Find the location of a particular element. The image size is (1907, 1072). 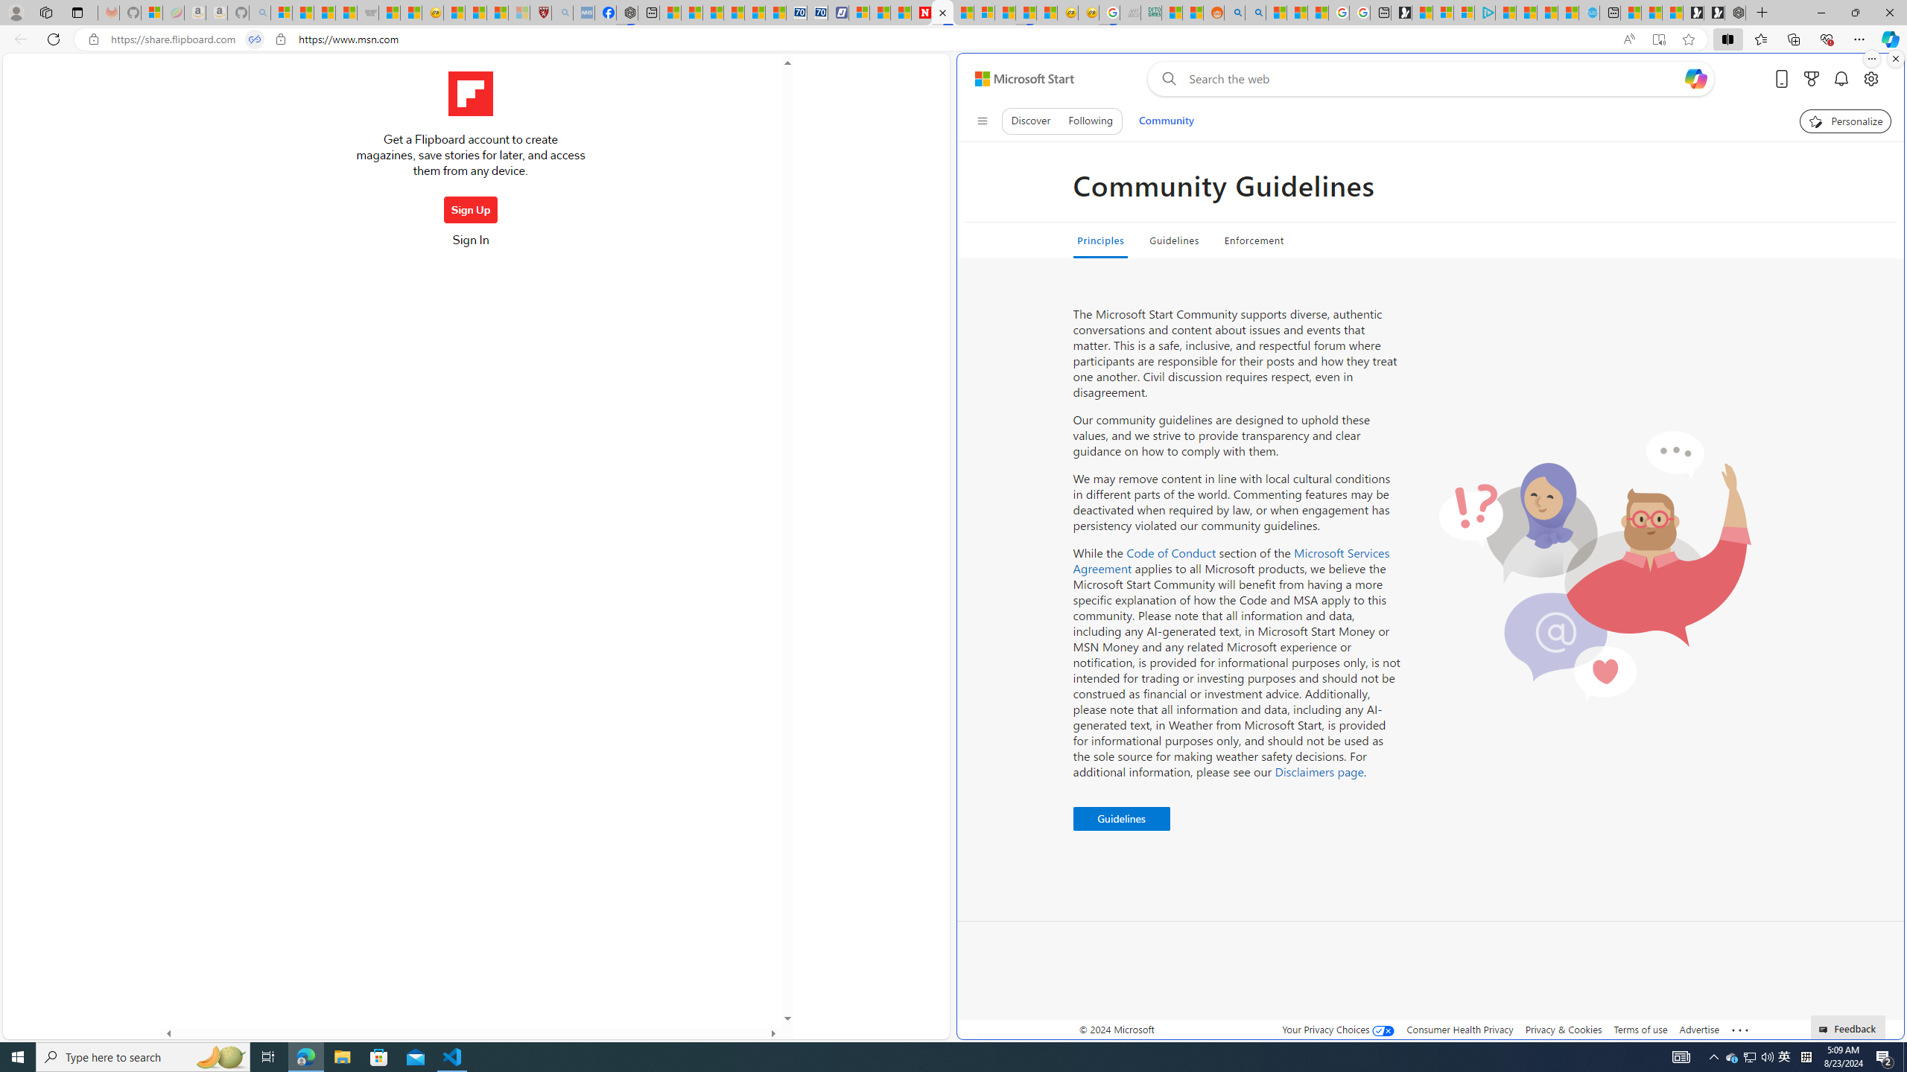

Microsoft-Report a Concern to Bing is located at coordinates (152, 13).